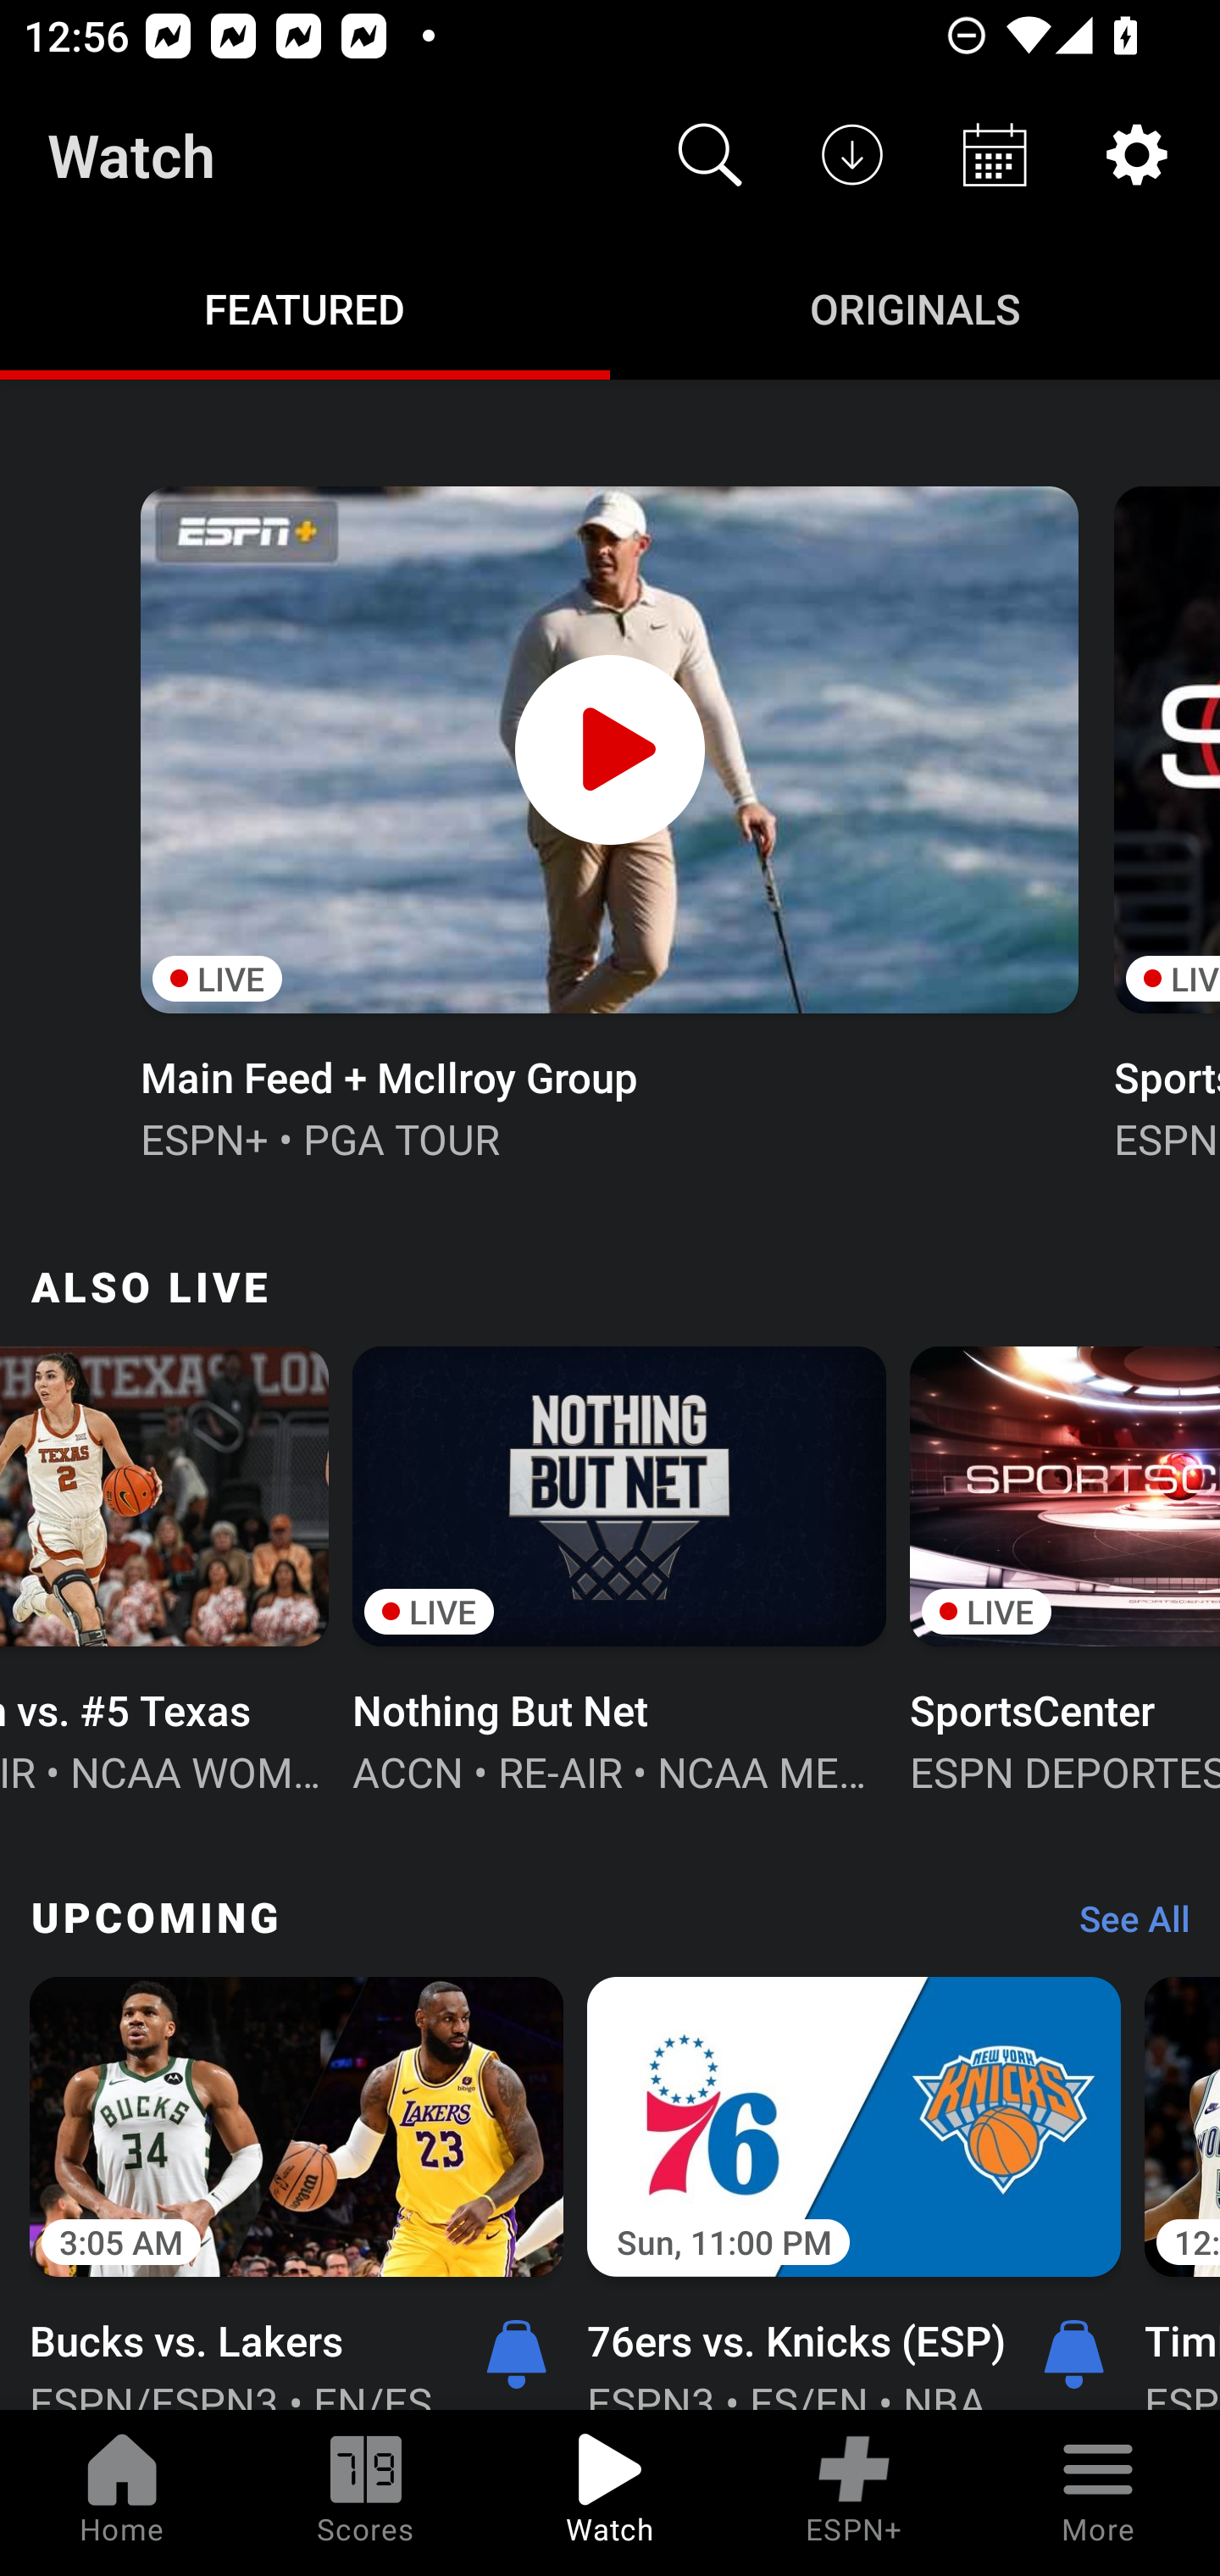 This screenshot has width=1220, height=2576. I want to click on Settings, so click(1137, 154).